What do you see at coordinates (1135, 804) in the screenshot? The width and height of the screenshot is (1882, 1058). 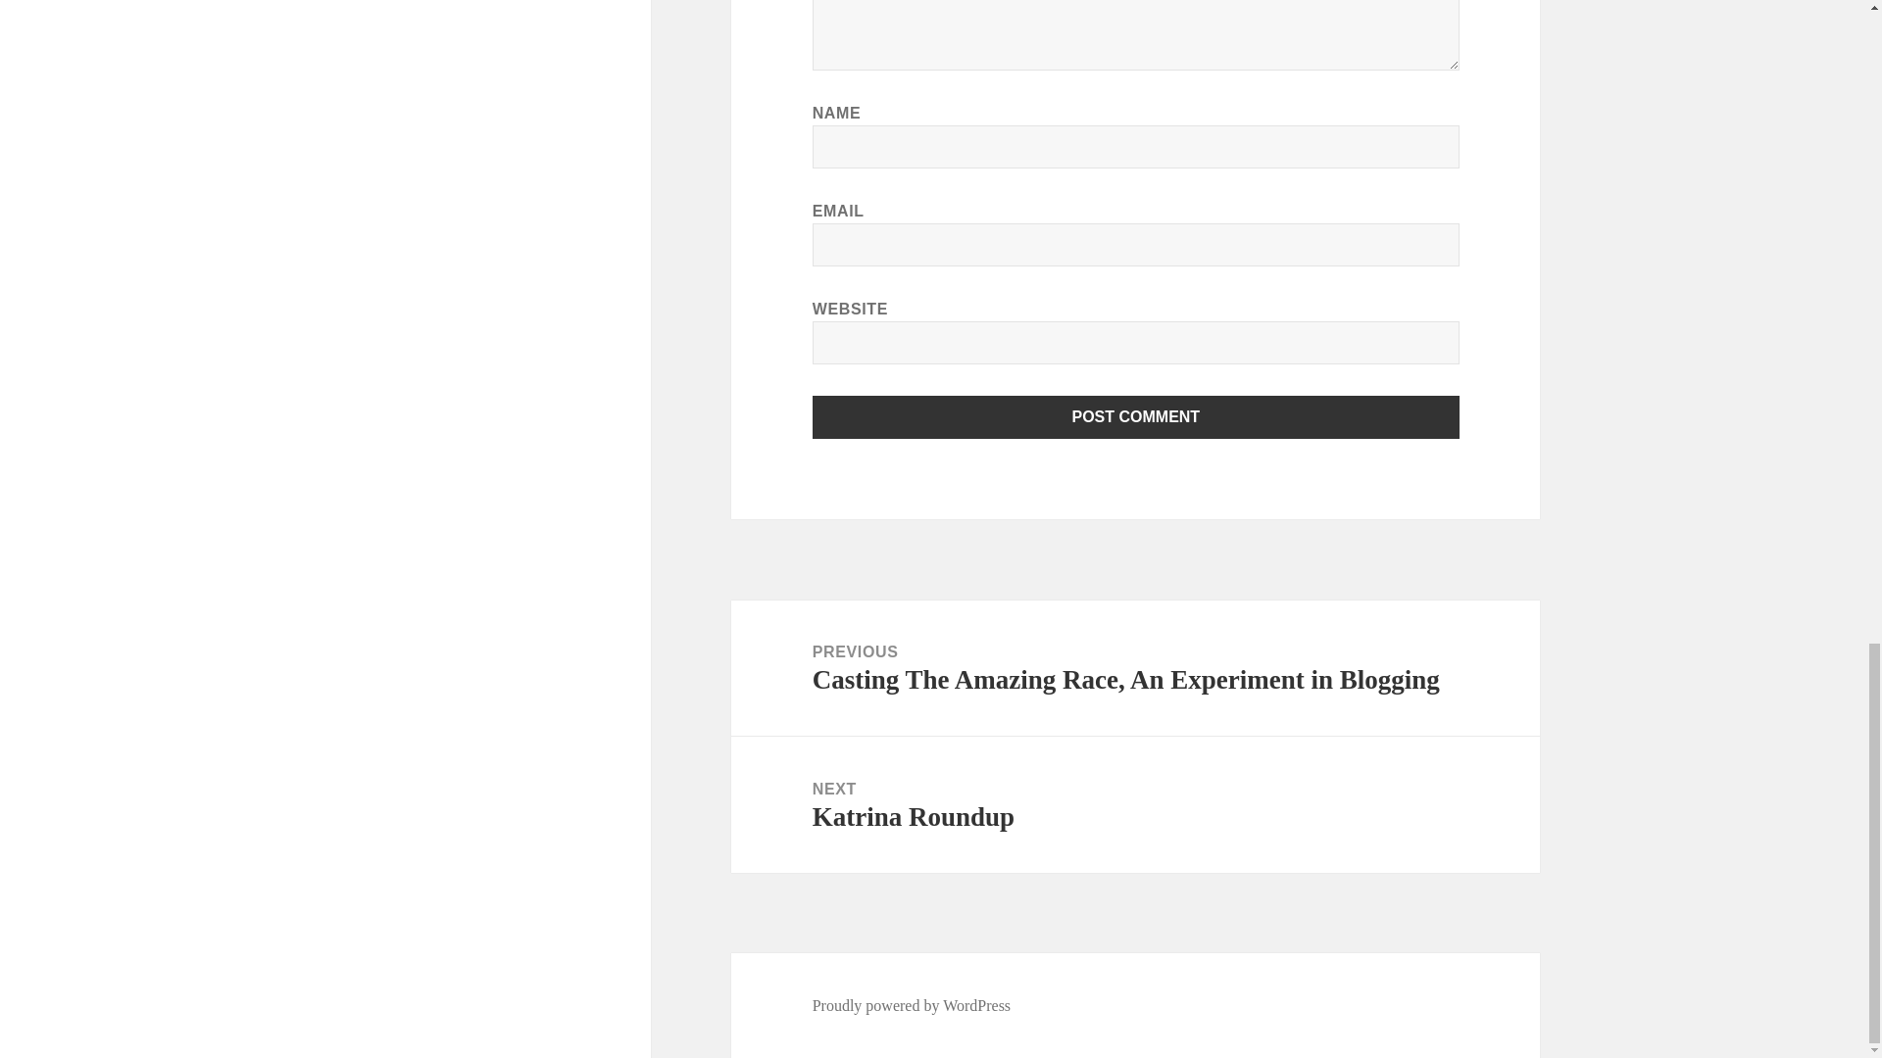 I see `Post Comment` at bounding box center [1135, 804].